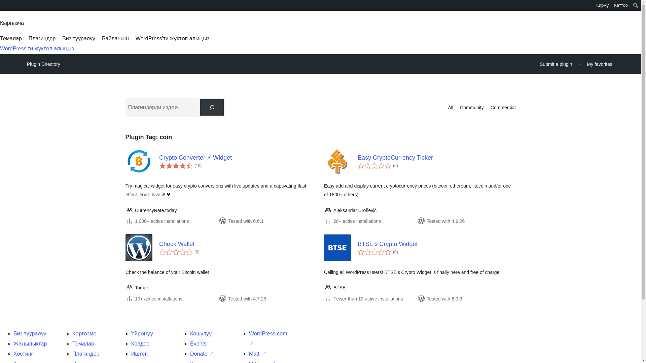 This screenshot has width=646, height=363. What do you see at coordinates (238, 244) in the screenshot?
I see `Check Wallet` at bounding box center [238, 244].